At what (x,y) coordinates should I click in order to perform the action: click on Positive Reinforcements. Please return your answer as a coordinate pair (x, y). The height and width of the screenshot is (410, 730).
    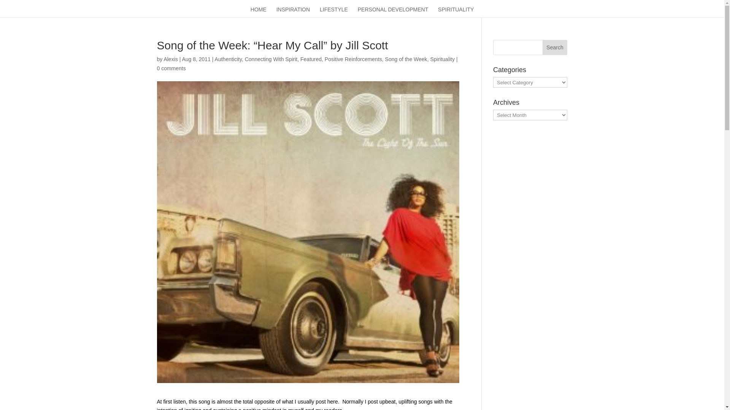
    Looking at the image, I should click on (353, 59).